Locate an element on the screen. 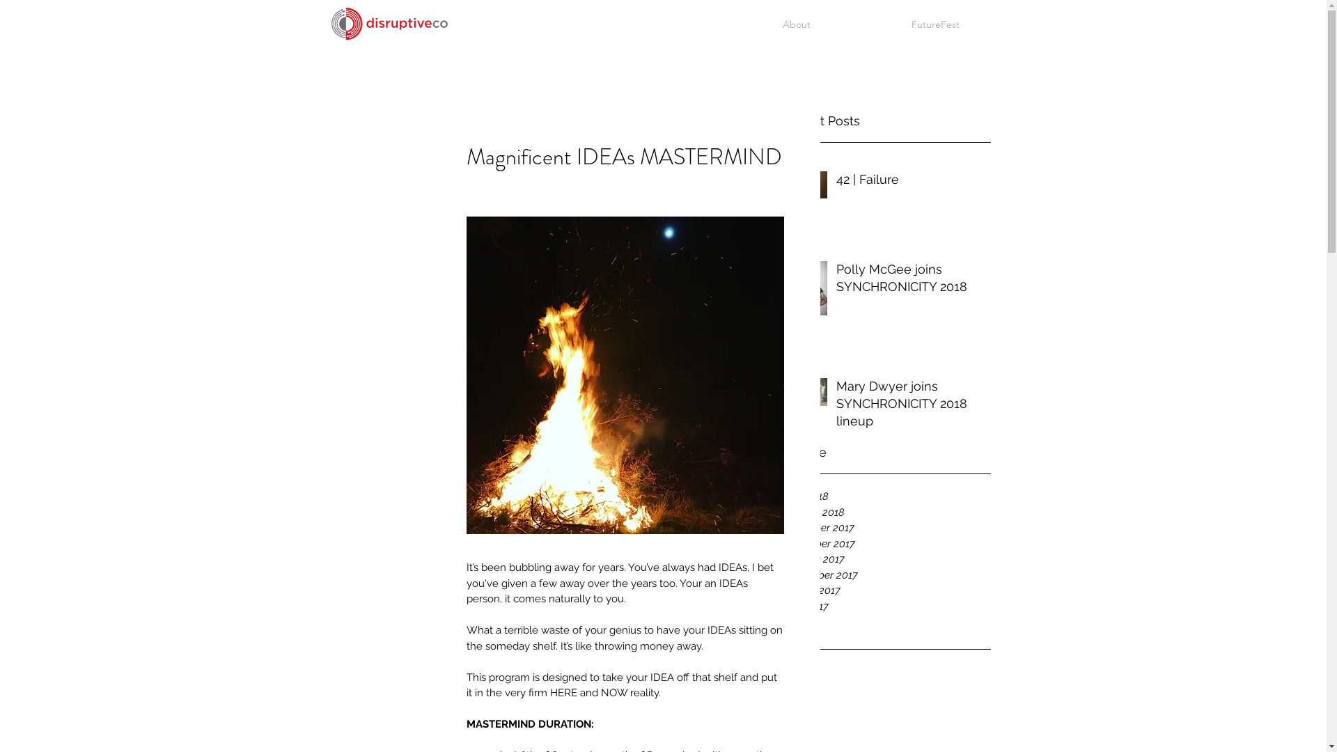 The height and width of the screenshot is (752, 1337). June 2017 is located at coordinates (886, 606).